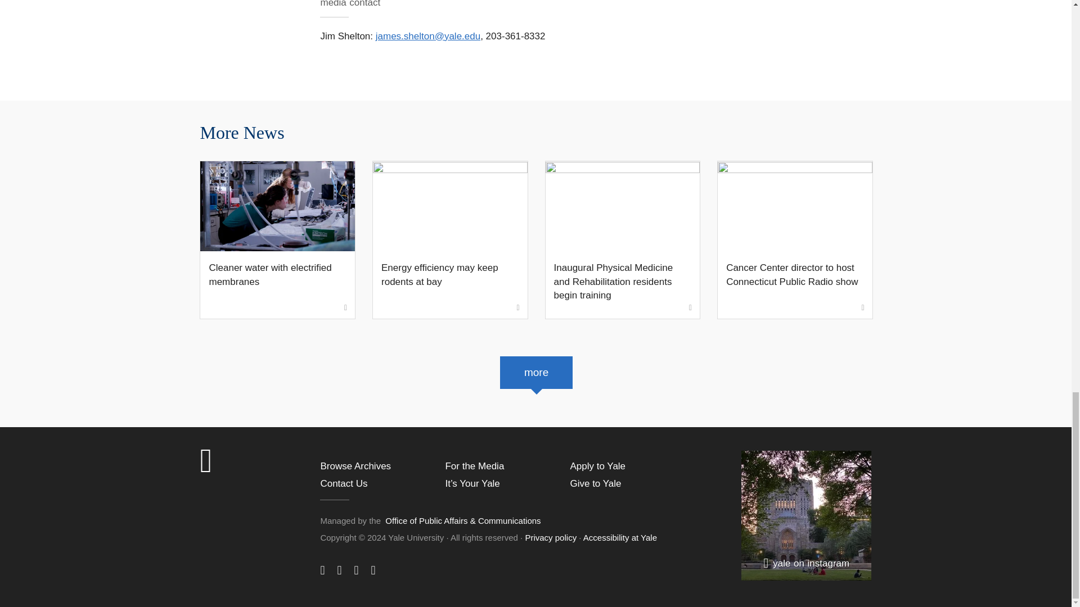 The width and height of the screenshot is (1080, 607). Describe the element at coordinates (450, 240) in the screenshot. I see `Energy efficiency may keep rodents at bay` at that location.